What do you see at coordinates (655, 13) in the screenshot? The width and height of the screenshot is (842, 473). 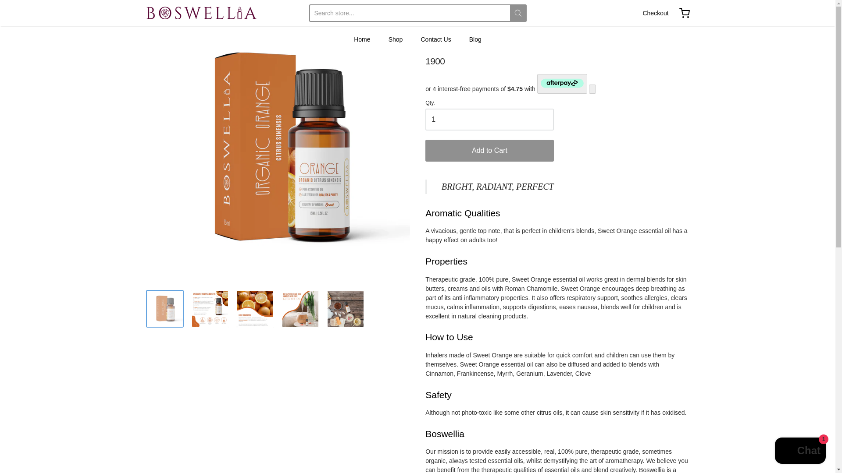 I see `Checkout` at bounding box center [655, 13].